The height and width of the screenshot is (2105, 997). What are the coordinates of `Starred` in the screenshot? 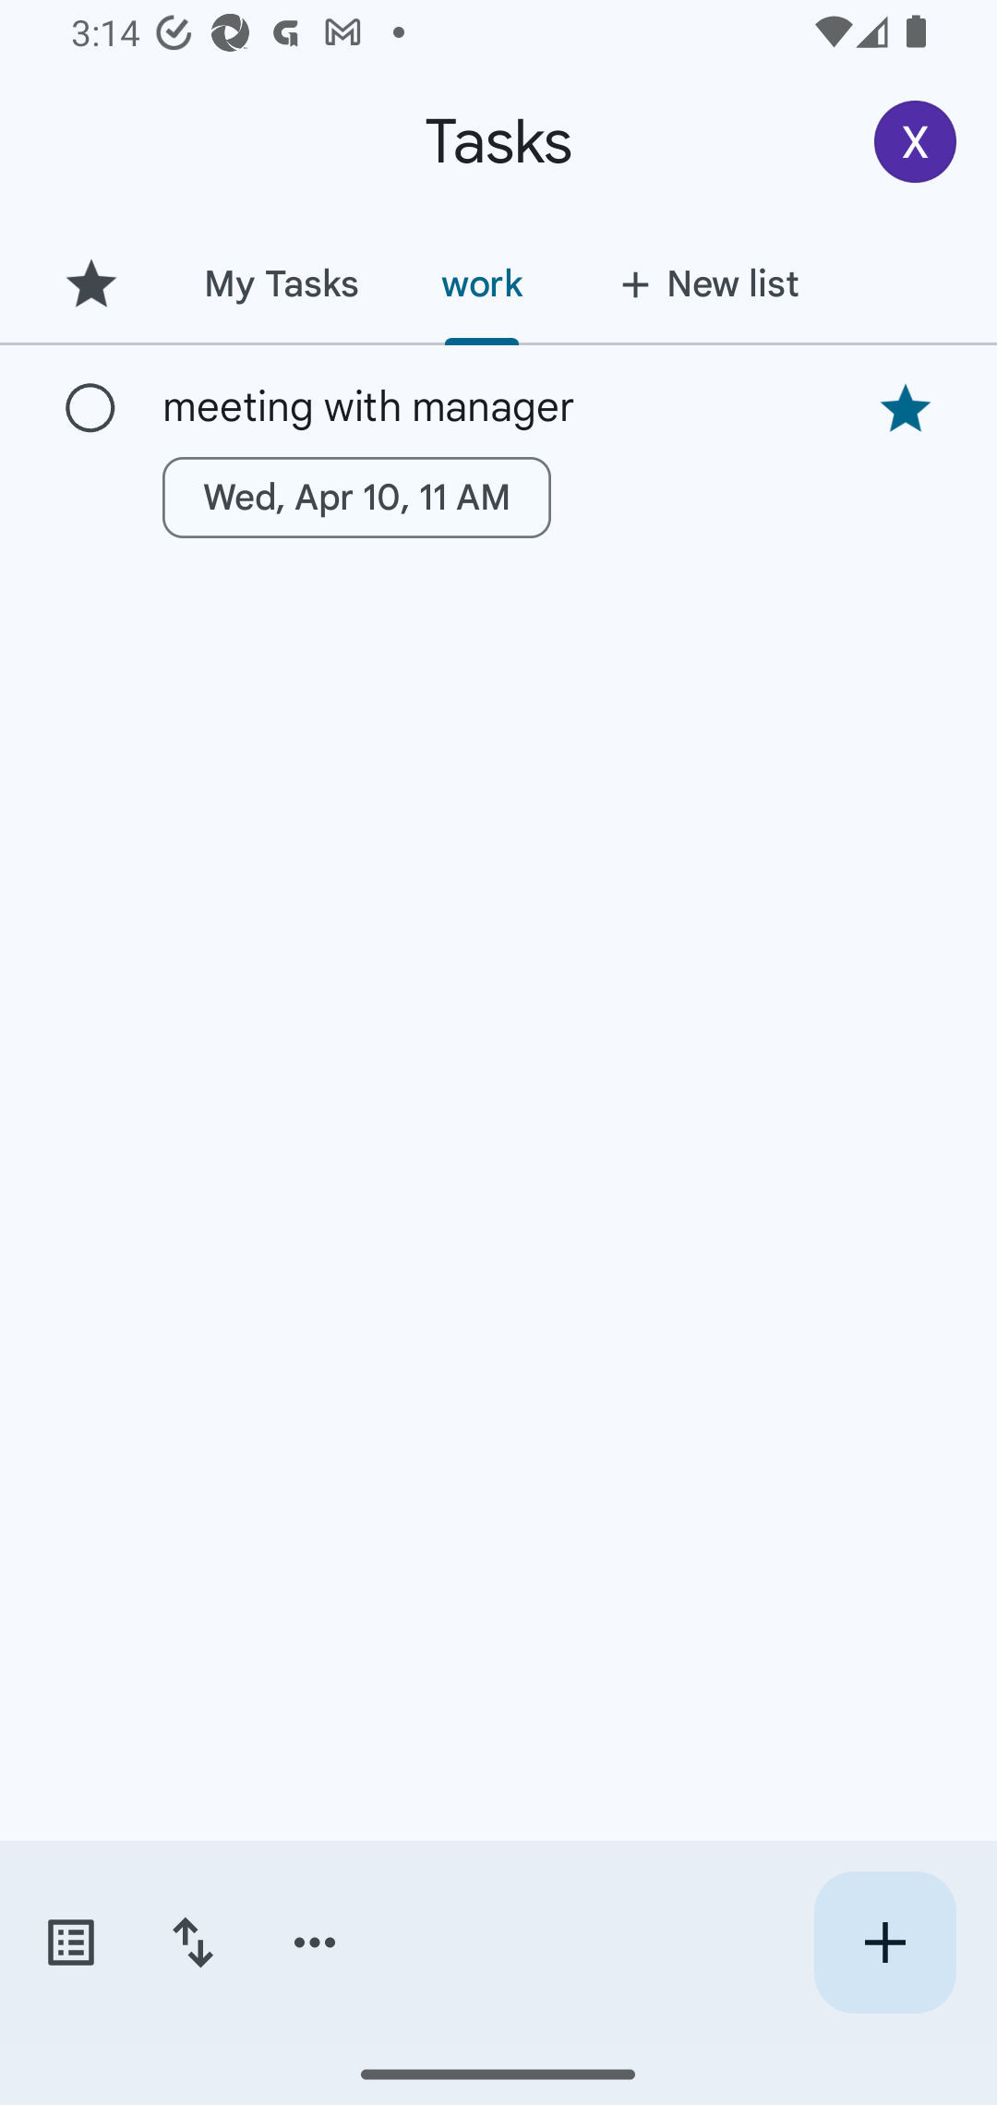 It's located at (90, 283).